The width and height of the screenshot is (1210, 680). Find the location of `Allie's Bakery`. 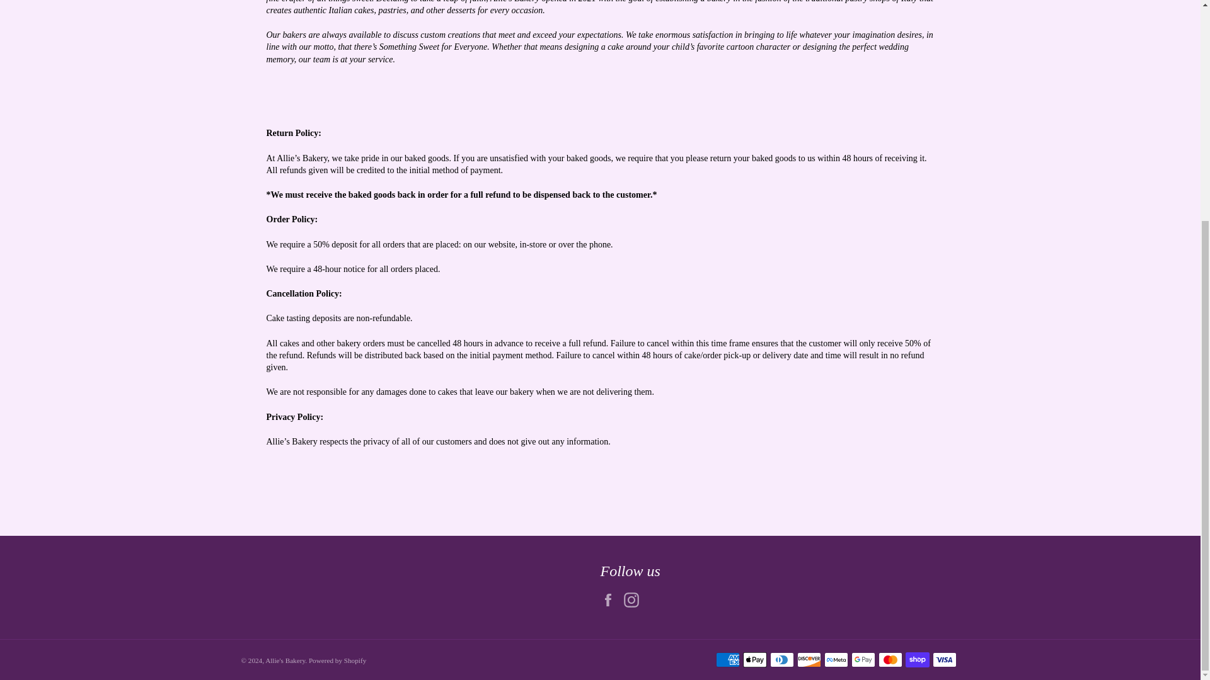

Allie's Bakery is located at coordinates (285, 660).